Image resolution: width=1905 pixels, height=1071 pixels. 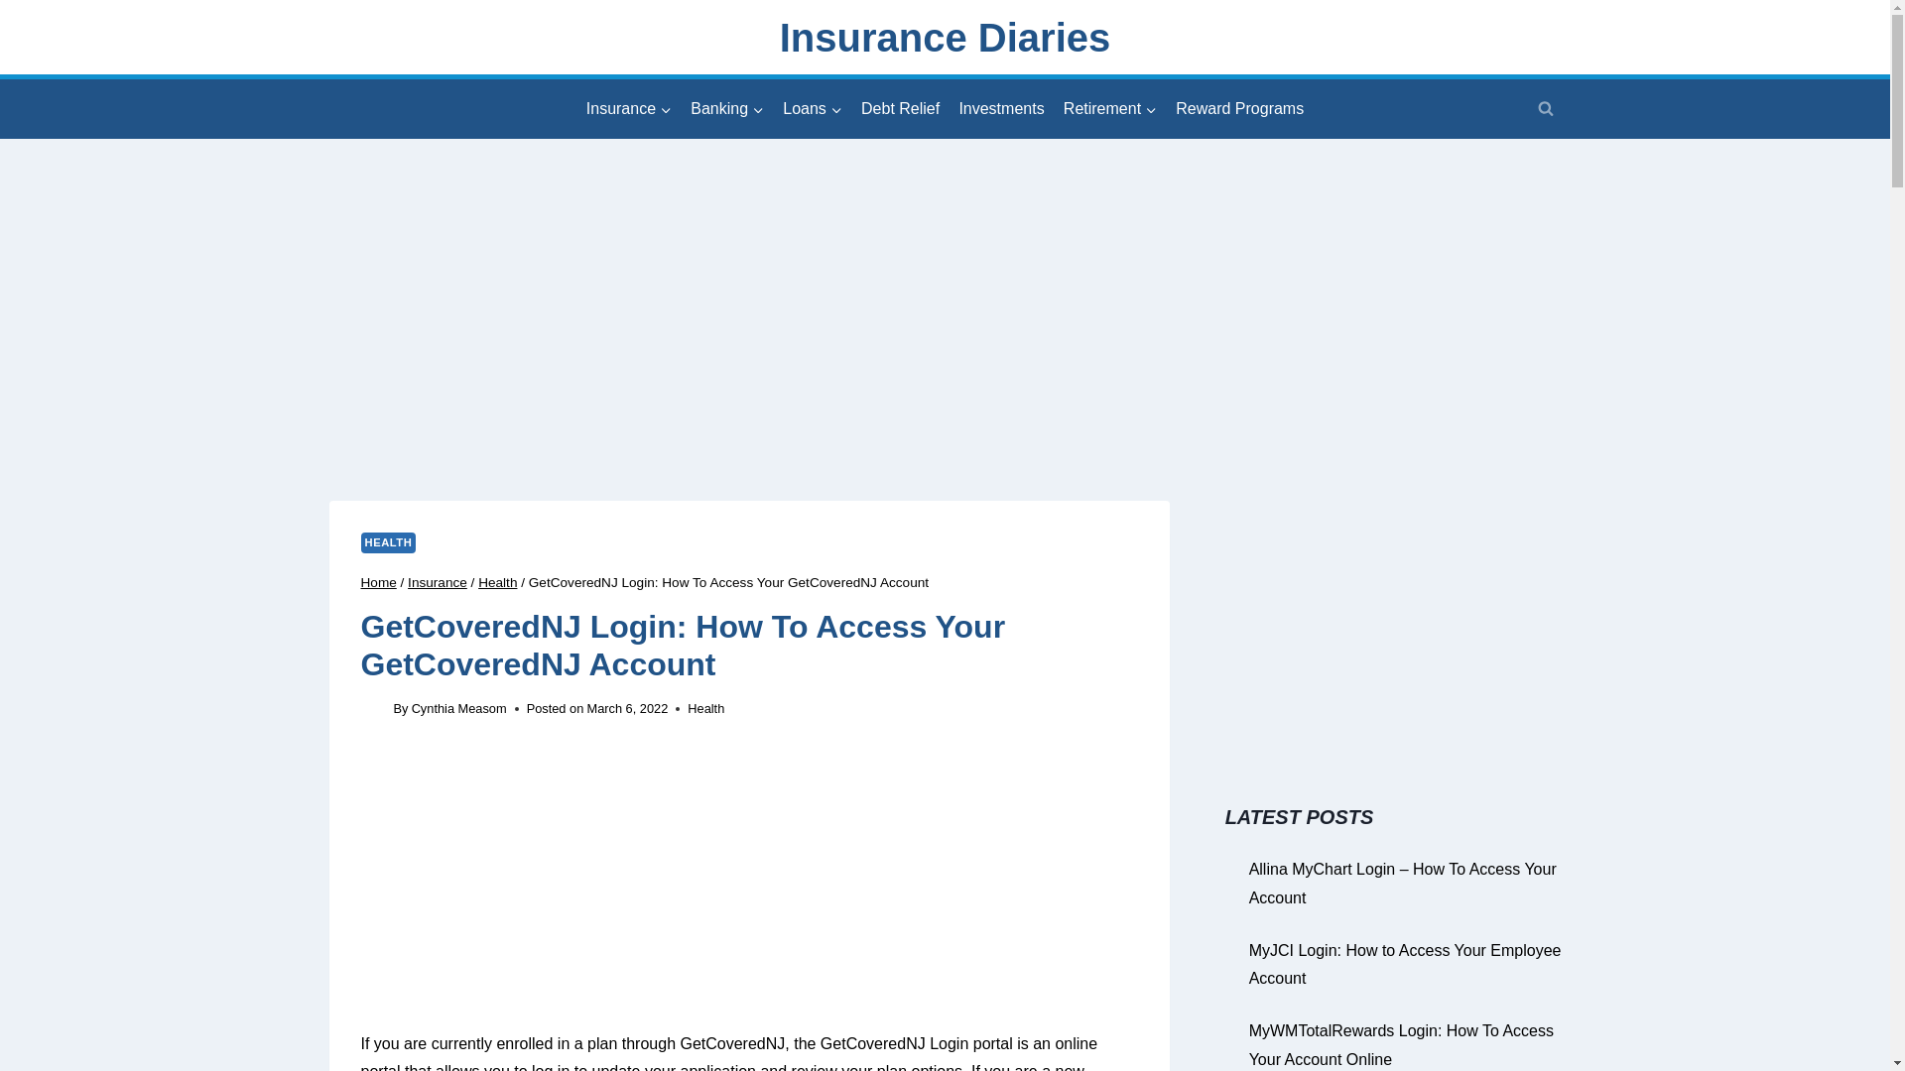 What do you see at coordinates (389, 542) in the screenshot?
I see `HEALTH` at bounding box center [389, 542].